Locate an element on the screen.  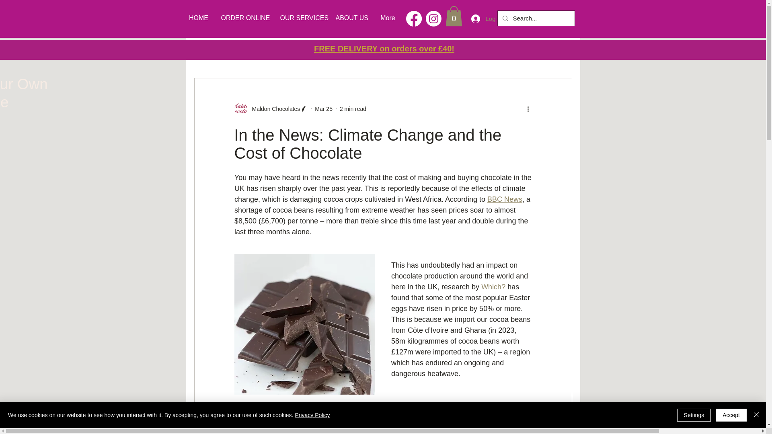
Mar 25 is located at coordinates (324, 108).